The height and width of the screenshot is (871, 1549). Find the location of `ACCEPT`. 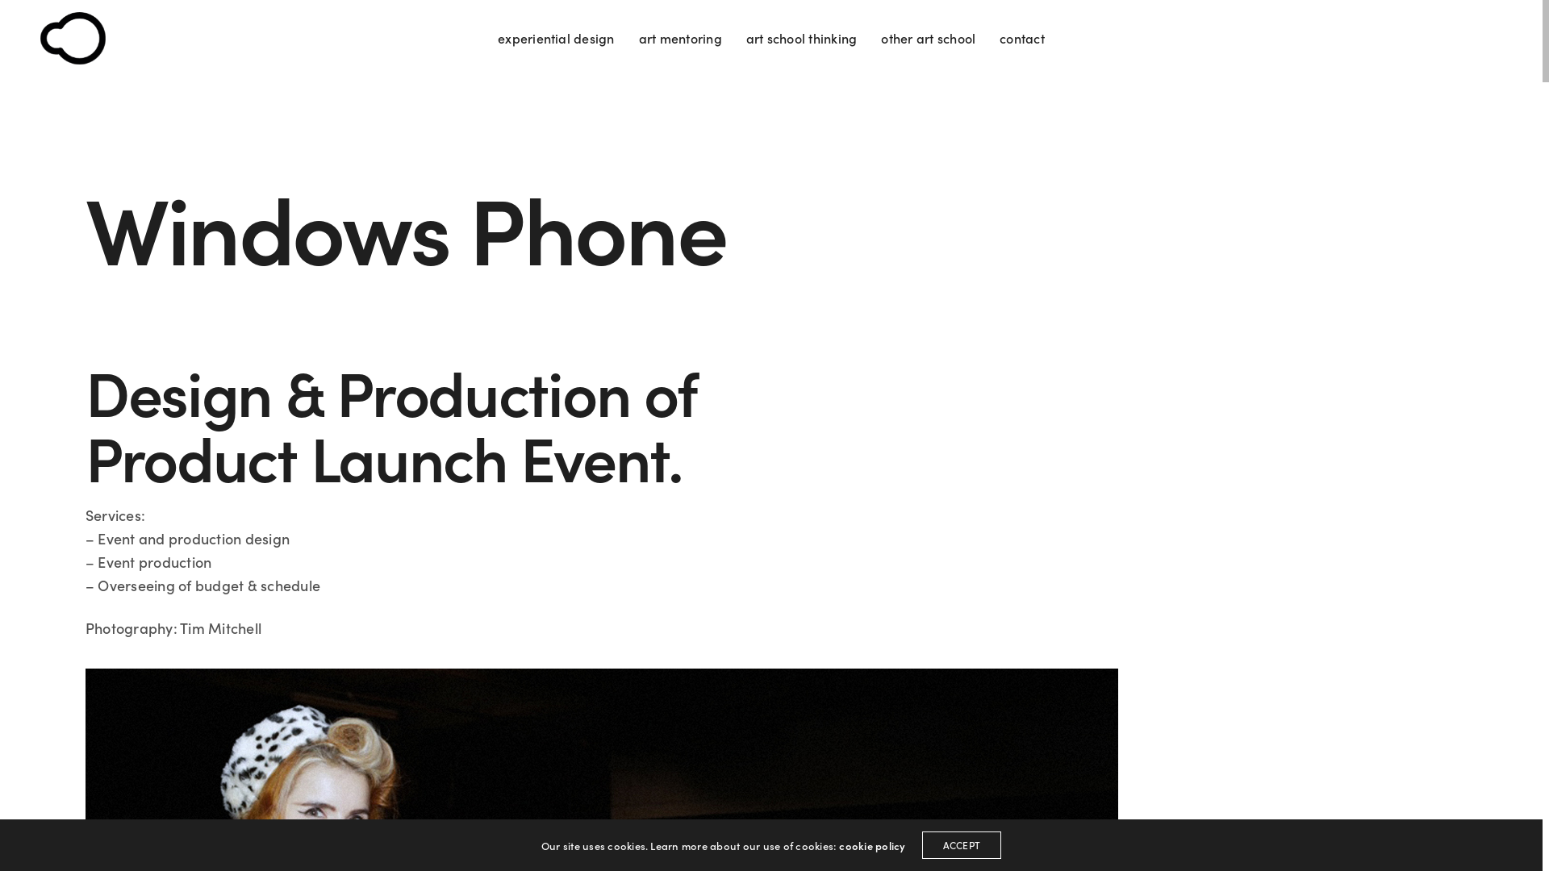

ACCEPT is located at coordinates (962, 845).